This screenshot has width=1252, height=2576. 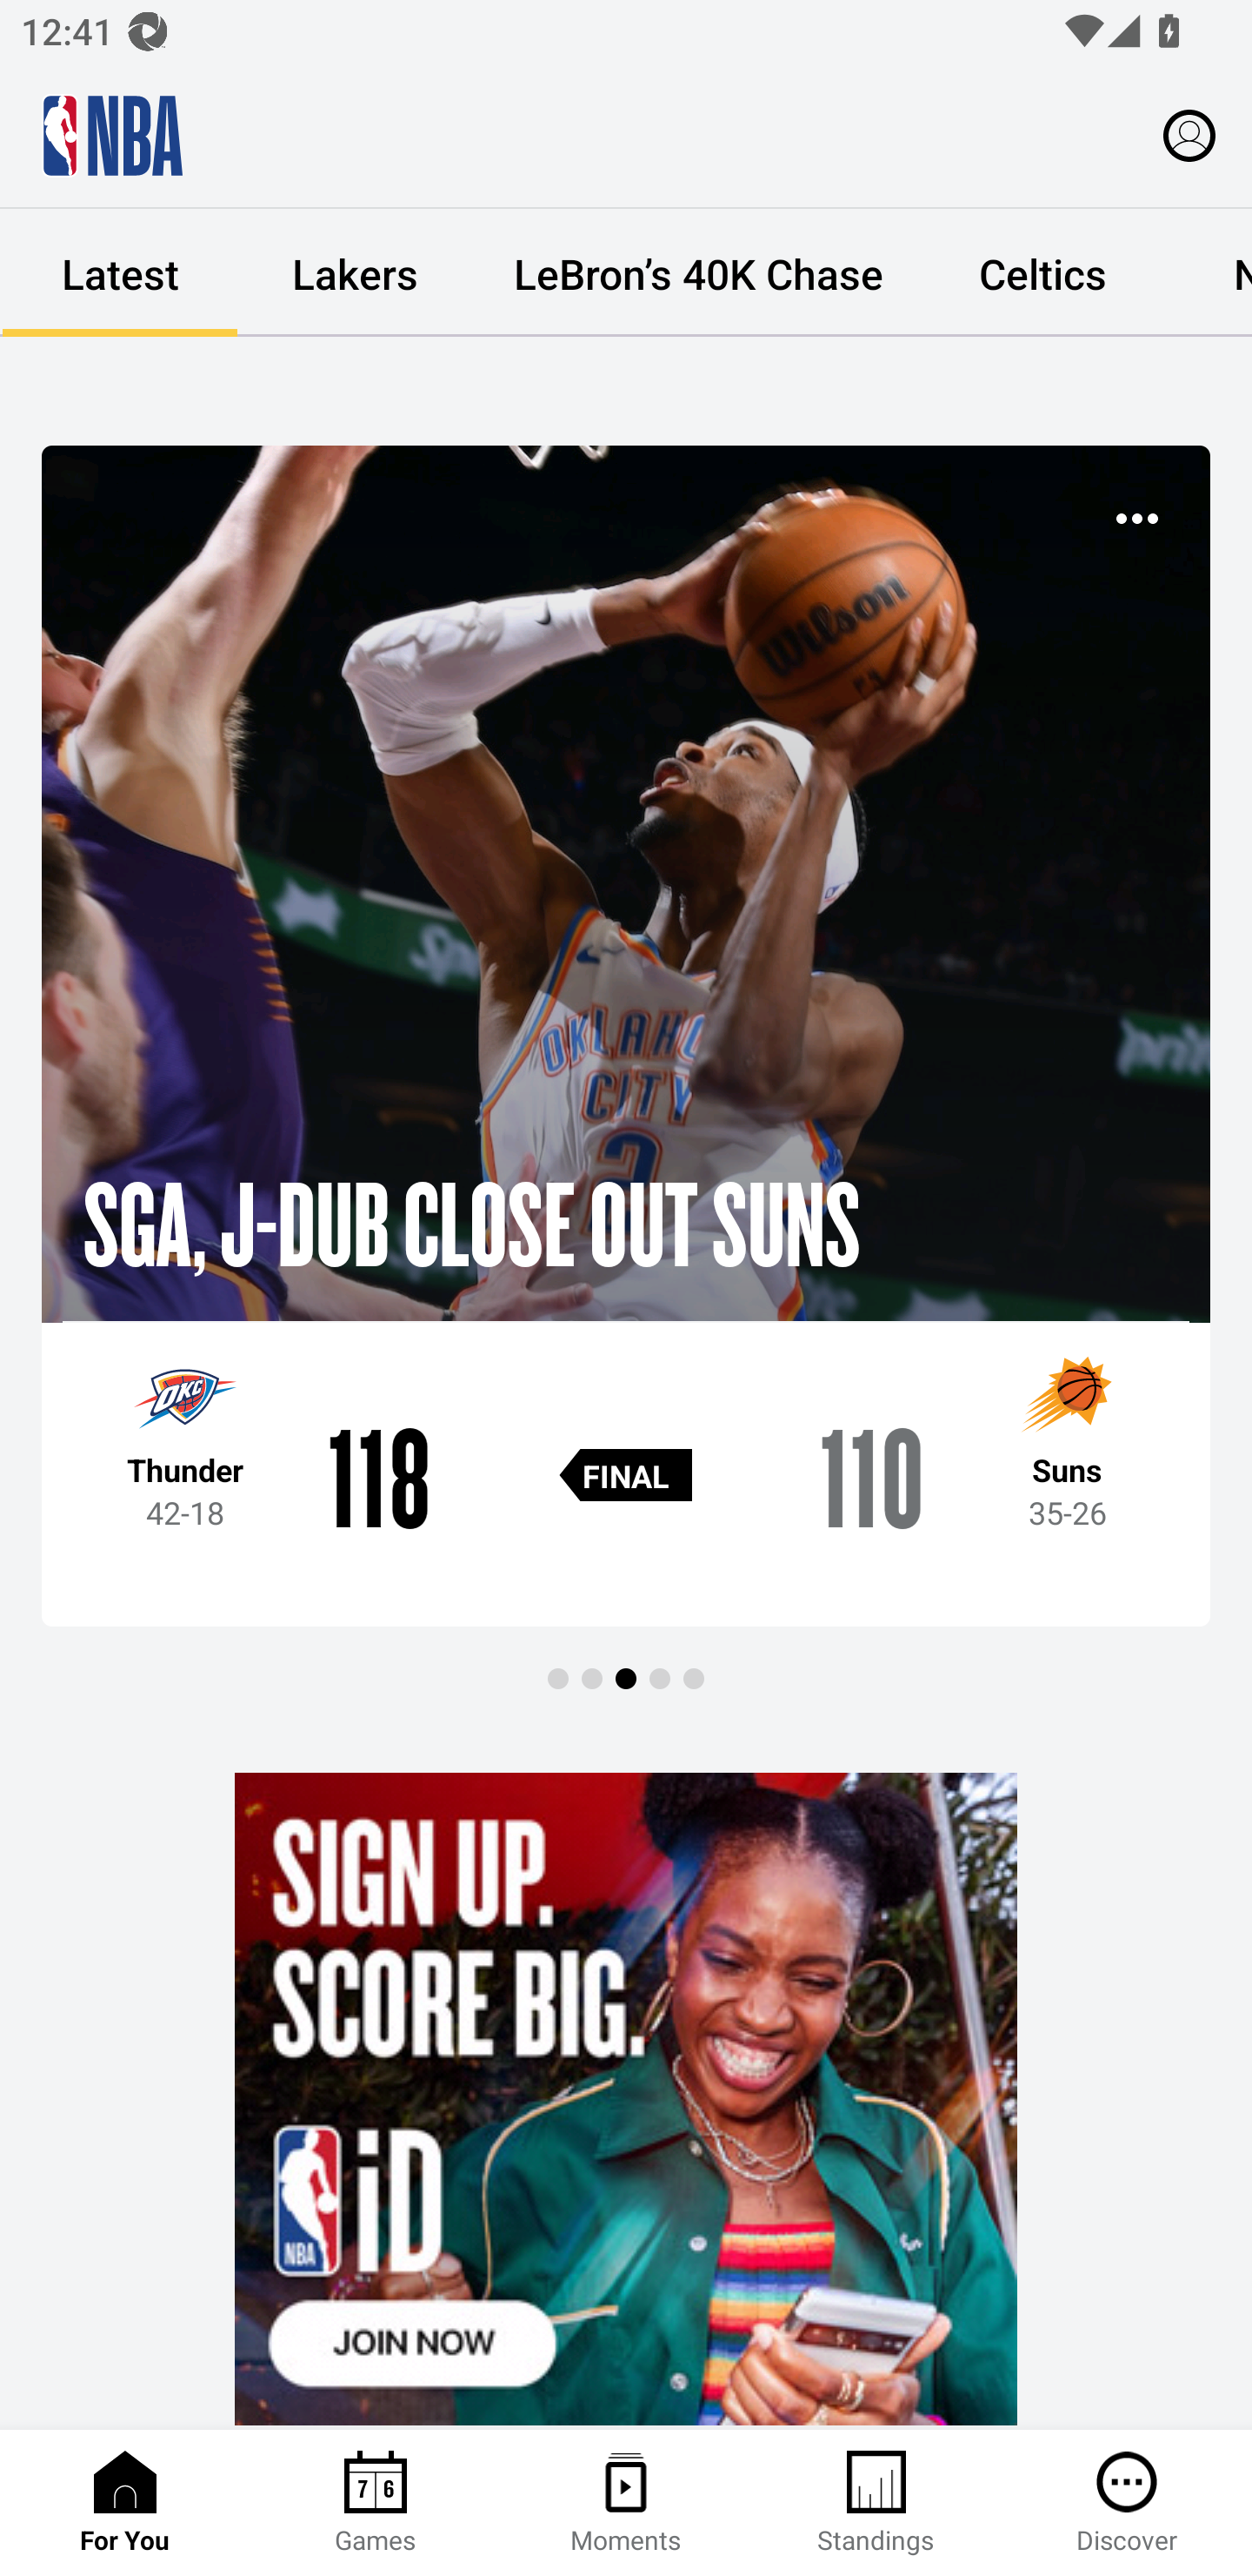 I want to click on LeBron’s 40K Chase, so click(x=698, y=273).